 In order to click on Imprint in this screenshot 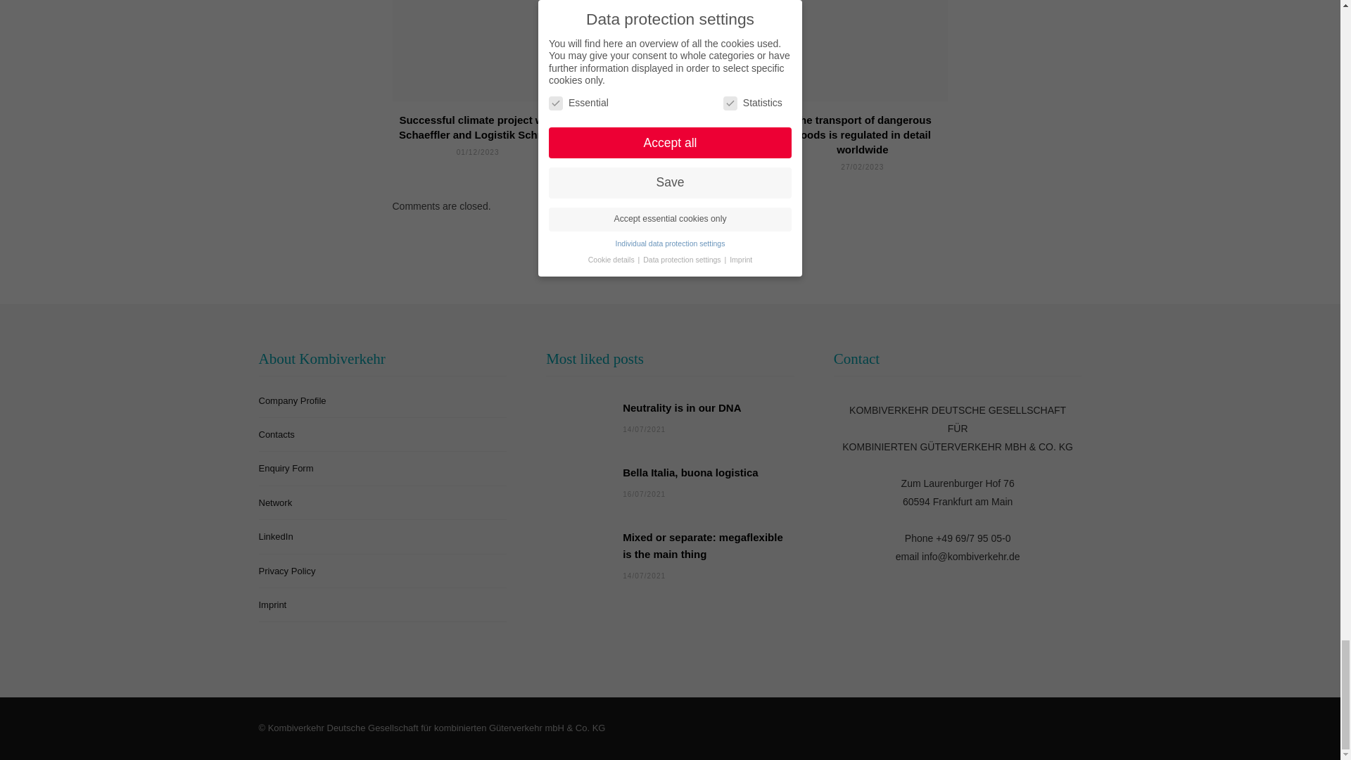, I will do `click(273, 605)`.